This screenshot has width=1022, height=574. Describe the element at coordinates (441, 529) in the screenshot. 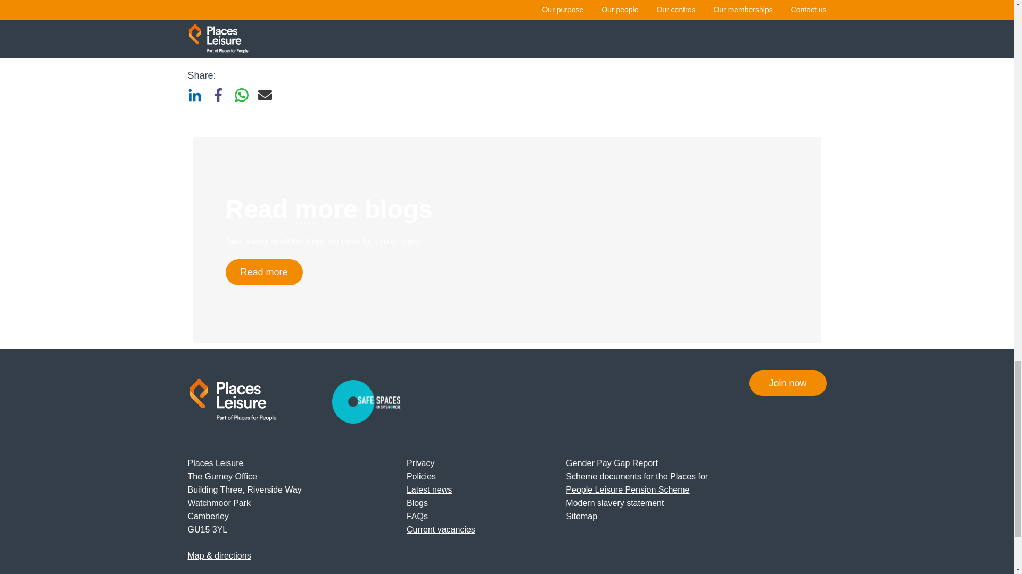

I see `Current vacancies` at that location.